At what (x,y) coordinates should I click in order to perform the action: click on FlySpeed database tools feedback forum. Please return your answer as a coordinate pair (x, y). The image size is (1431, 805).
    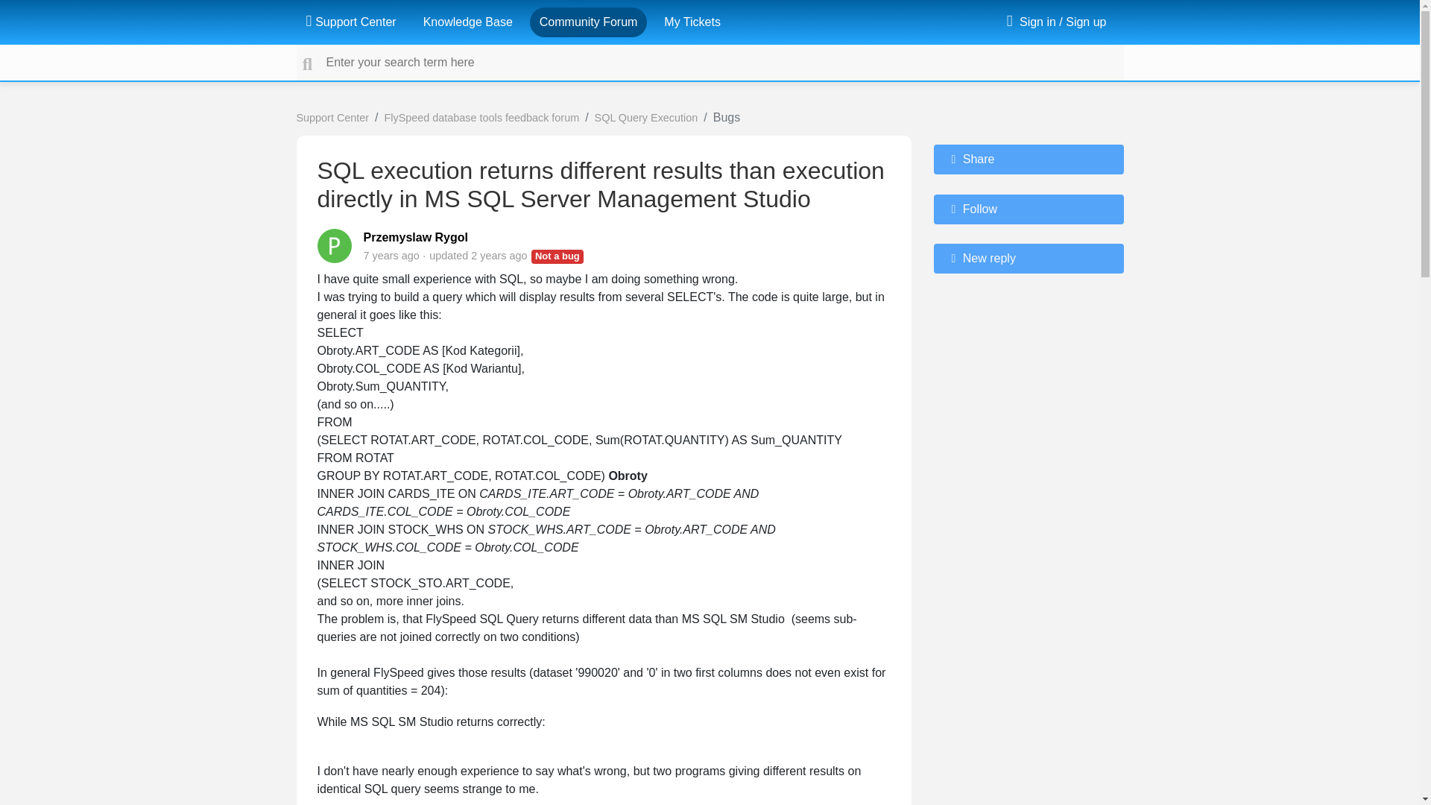
    Looking at the image, I should click on (481, 118).